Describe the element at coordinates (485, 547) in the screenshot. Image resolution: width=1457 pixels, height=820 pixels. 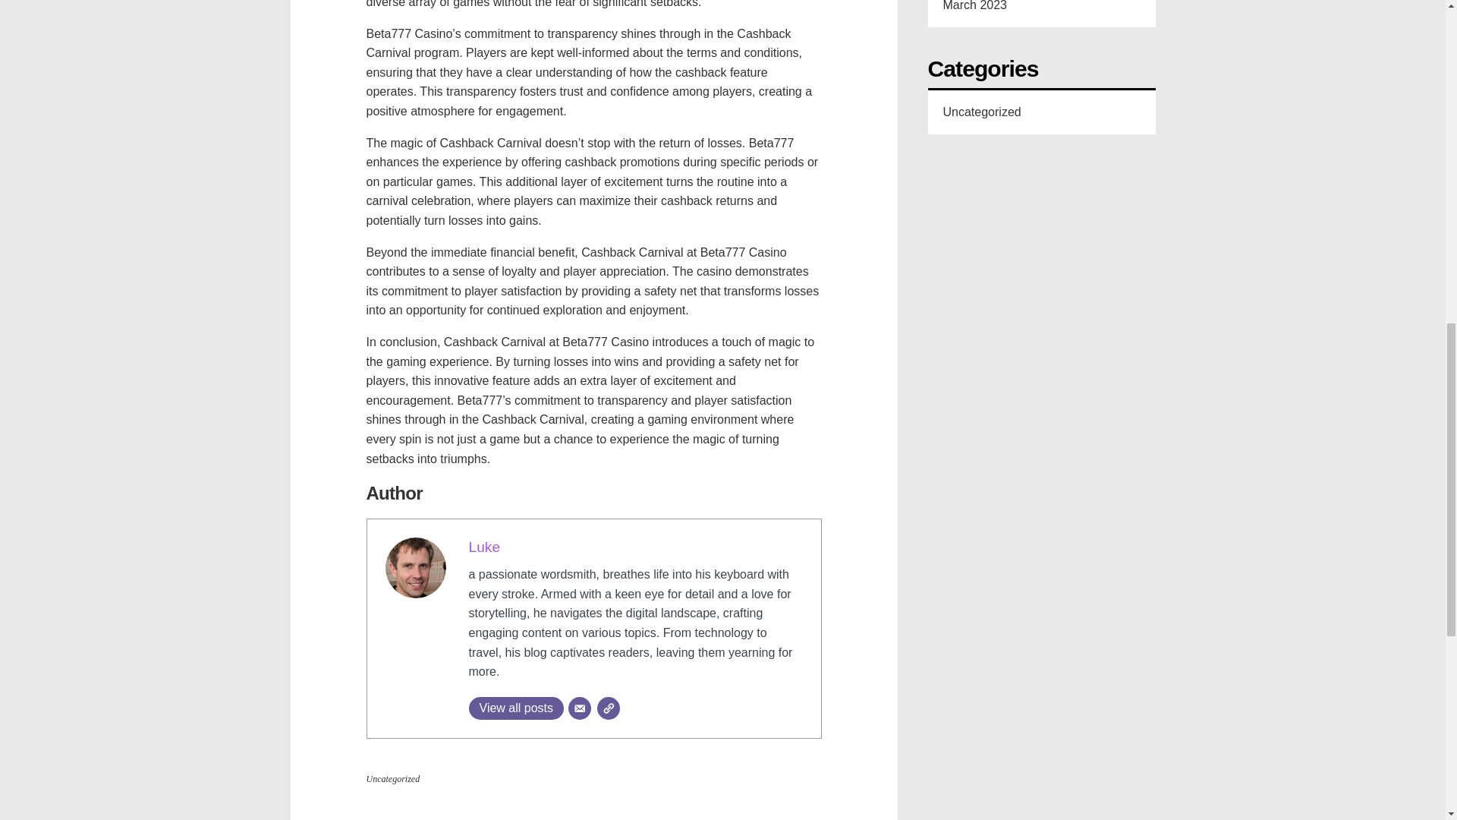
I see `Luke` at that location.